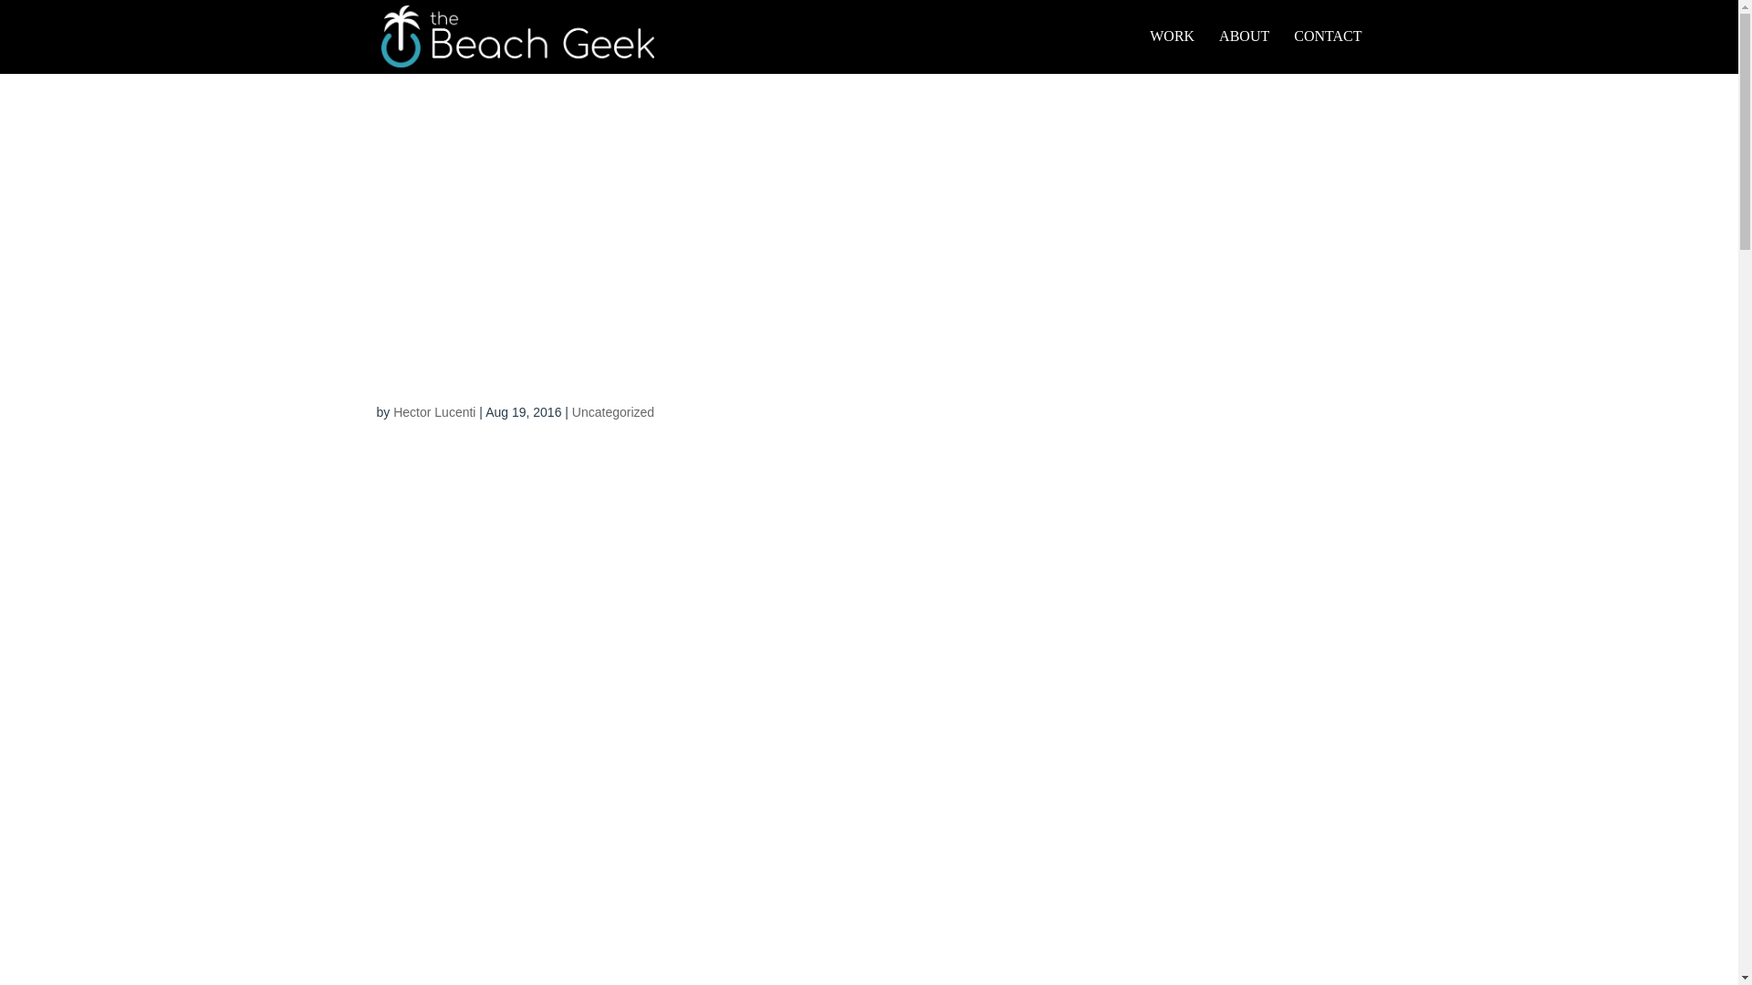  What do you see at coordinates (613, 412) in the screenshot?
I see `Uncategorized` at bounding box center [613, 412].